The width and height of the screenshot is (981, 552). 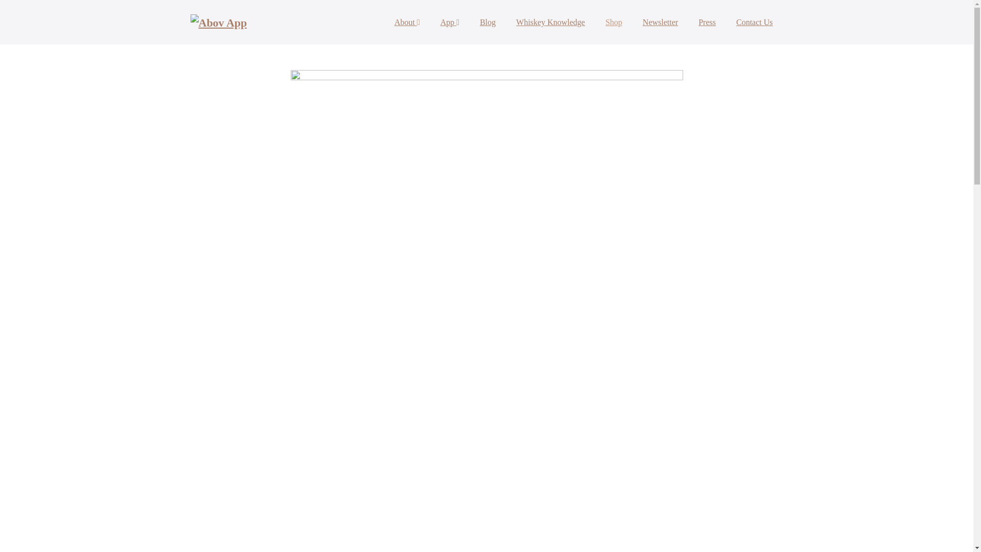 I want to click on Abov App, so click(x=219, y=22).